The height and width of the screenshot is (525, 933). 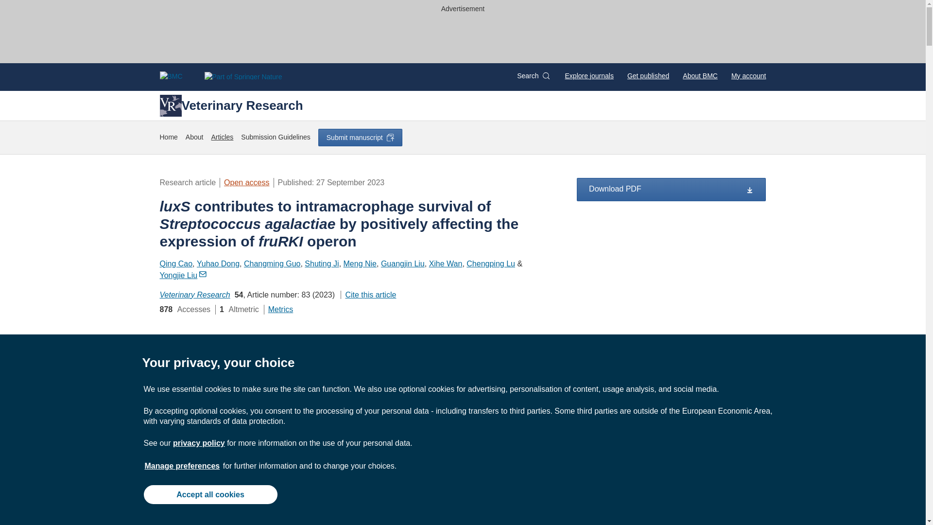 What do you see at coordinates (168, 137) in the screenshot?
I see `Home` at bounding box center [168, 137].